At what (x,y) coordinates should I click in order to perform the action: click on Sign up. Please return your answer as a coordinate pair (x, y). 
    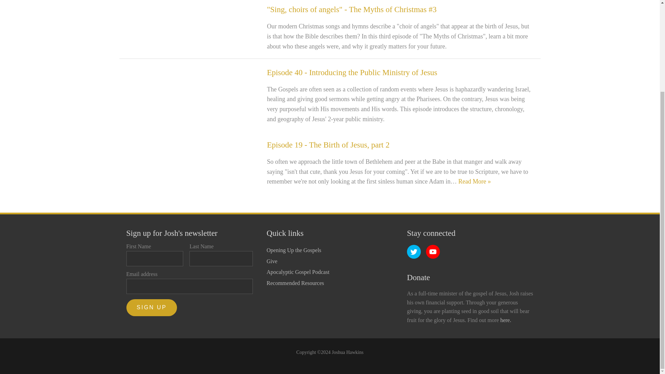
    Looking at the image, I should click on (152, 308).